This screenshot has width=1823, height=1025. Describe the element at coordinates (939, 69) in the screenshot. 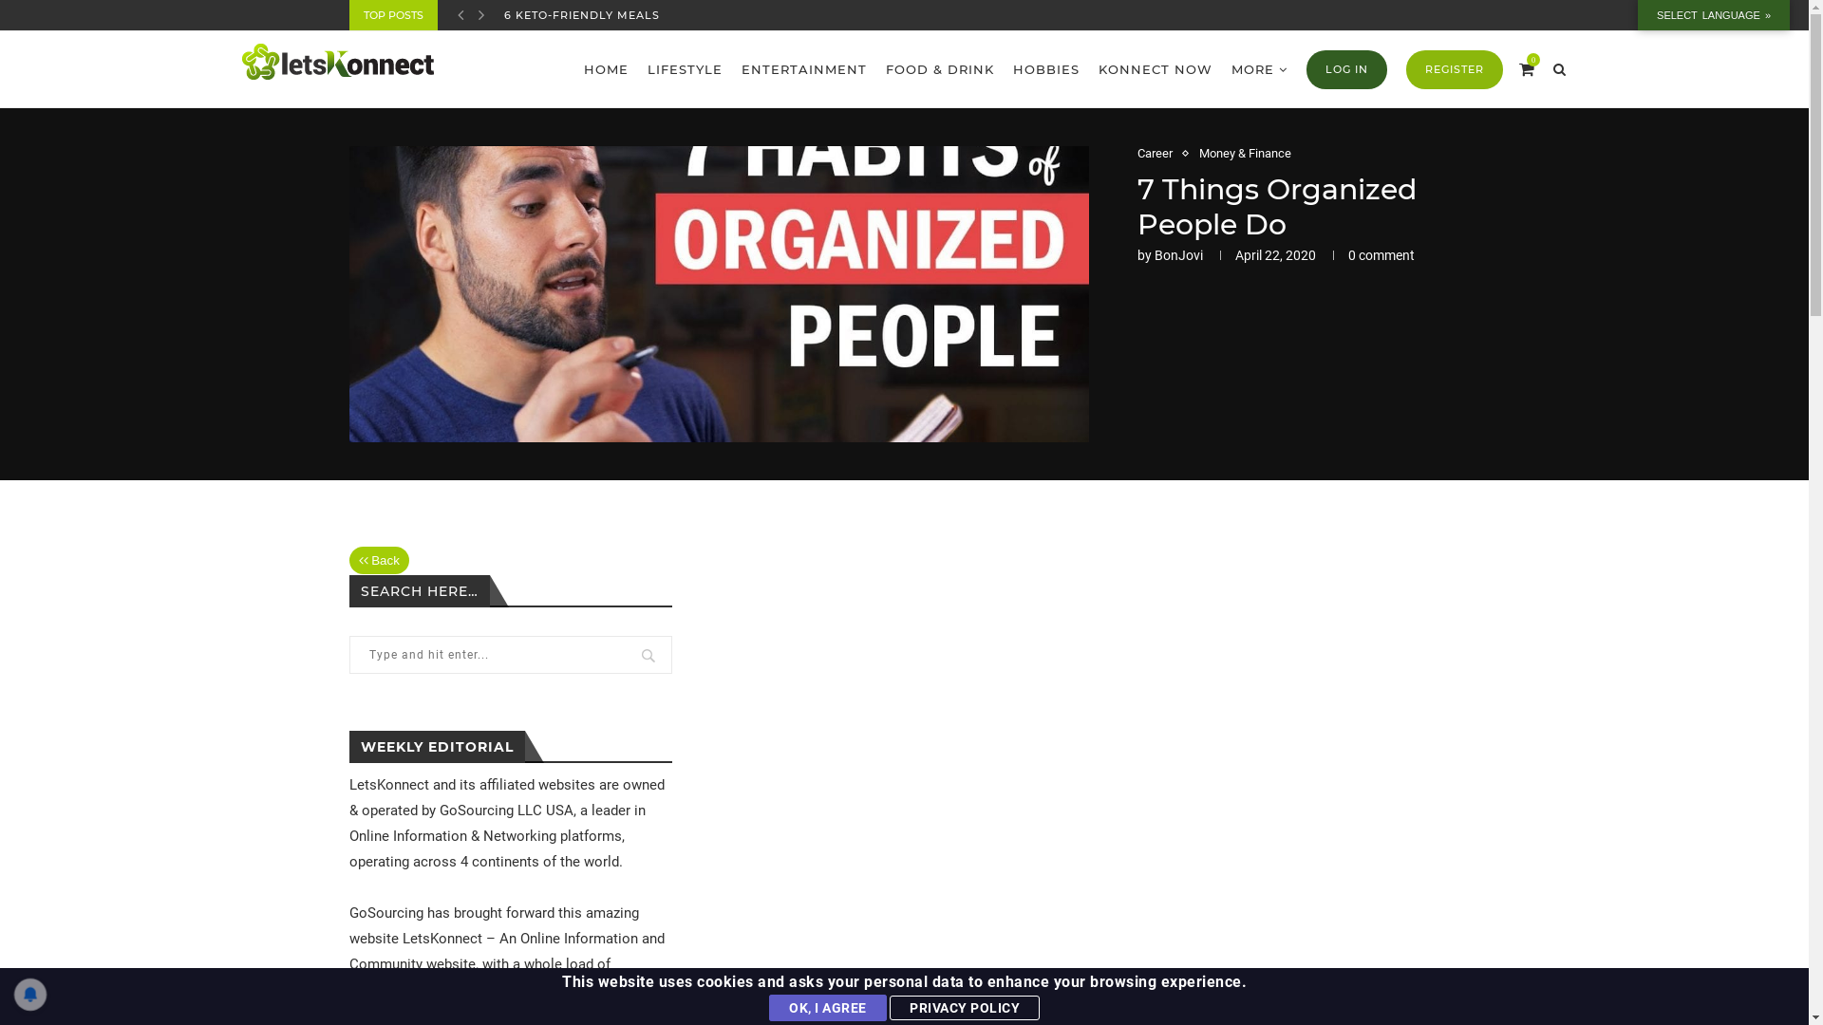

I see `FOOD & DRINK` at that location.